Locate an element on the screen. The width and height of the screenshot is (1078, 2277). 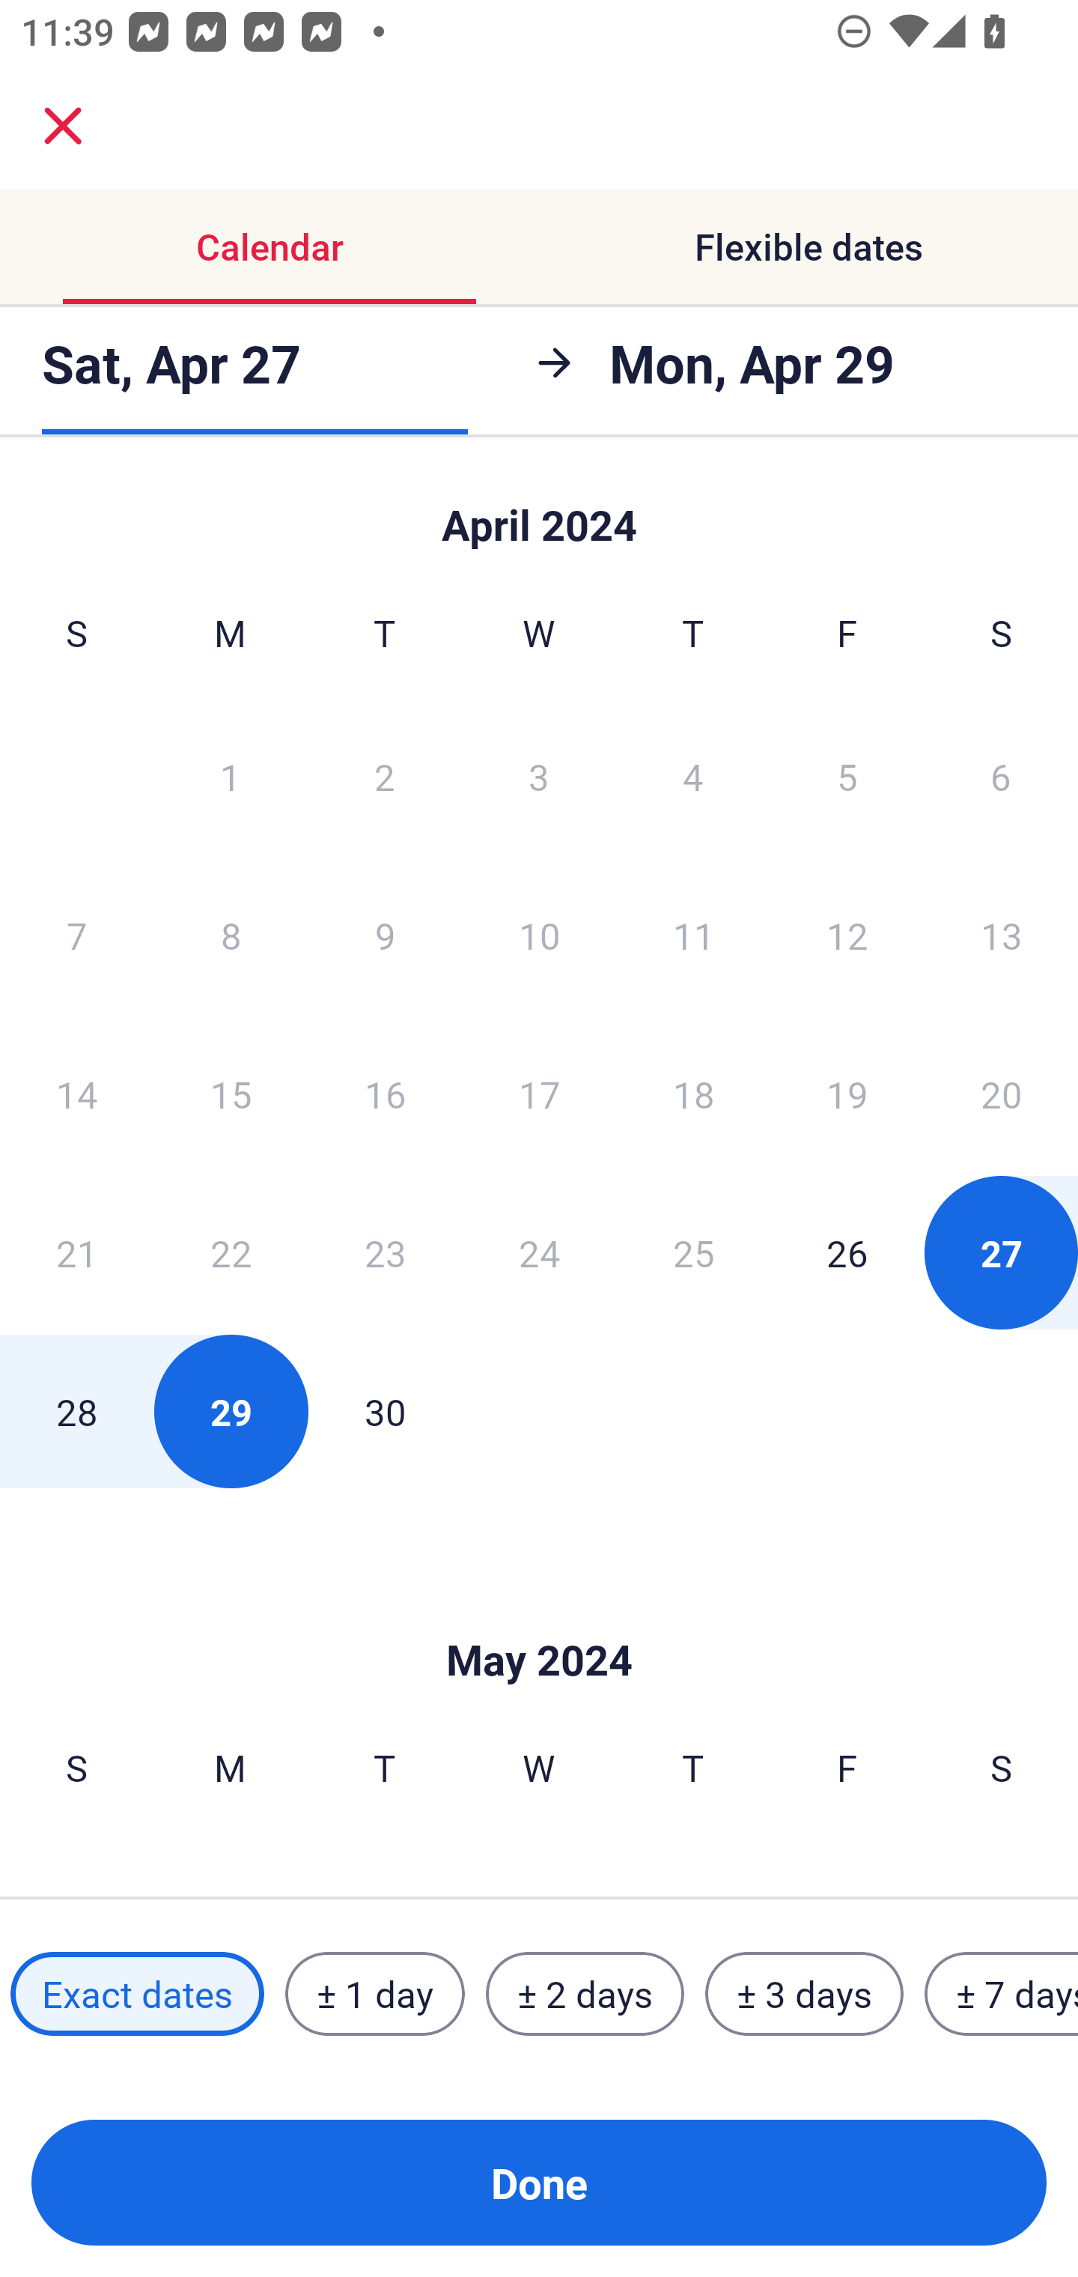
24 Wednesday, April 24, 2024 is located at coordinates (539, 1252).